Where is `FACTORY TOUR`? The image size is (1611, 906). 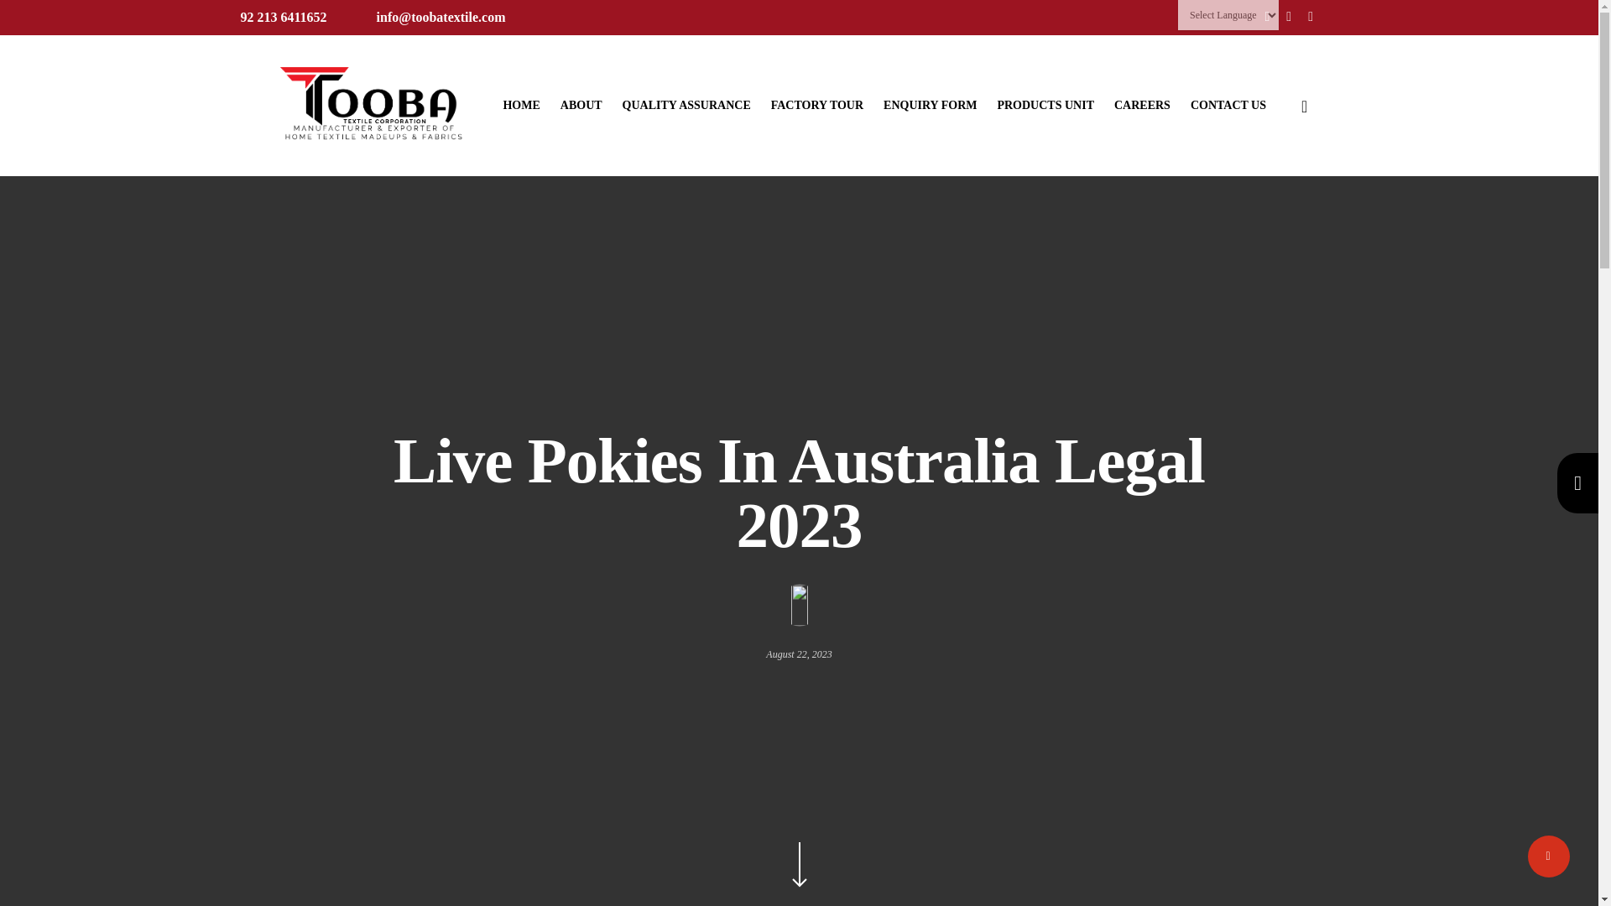 FACTORY TOUR is located at coordinates (817, 105).